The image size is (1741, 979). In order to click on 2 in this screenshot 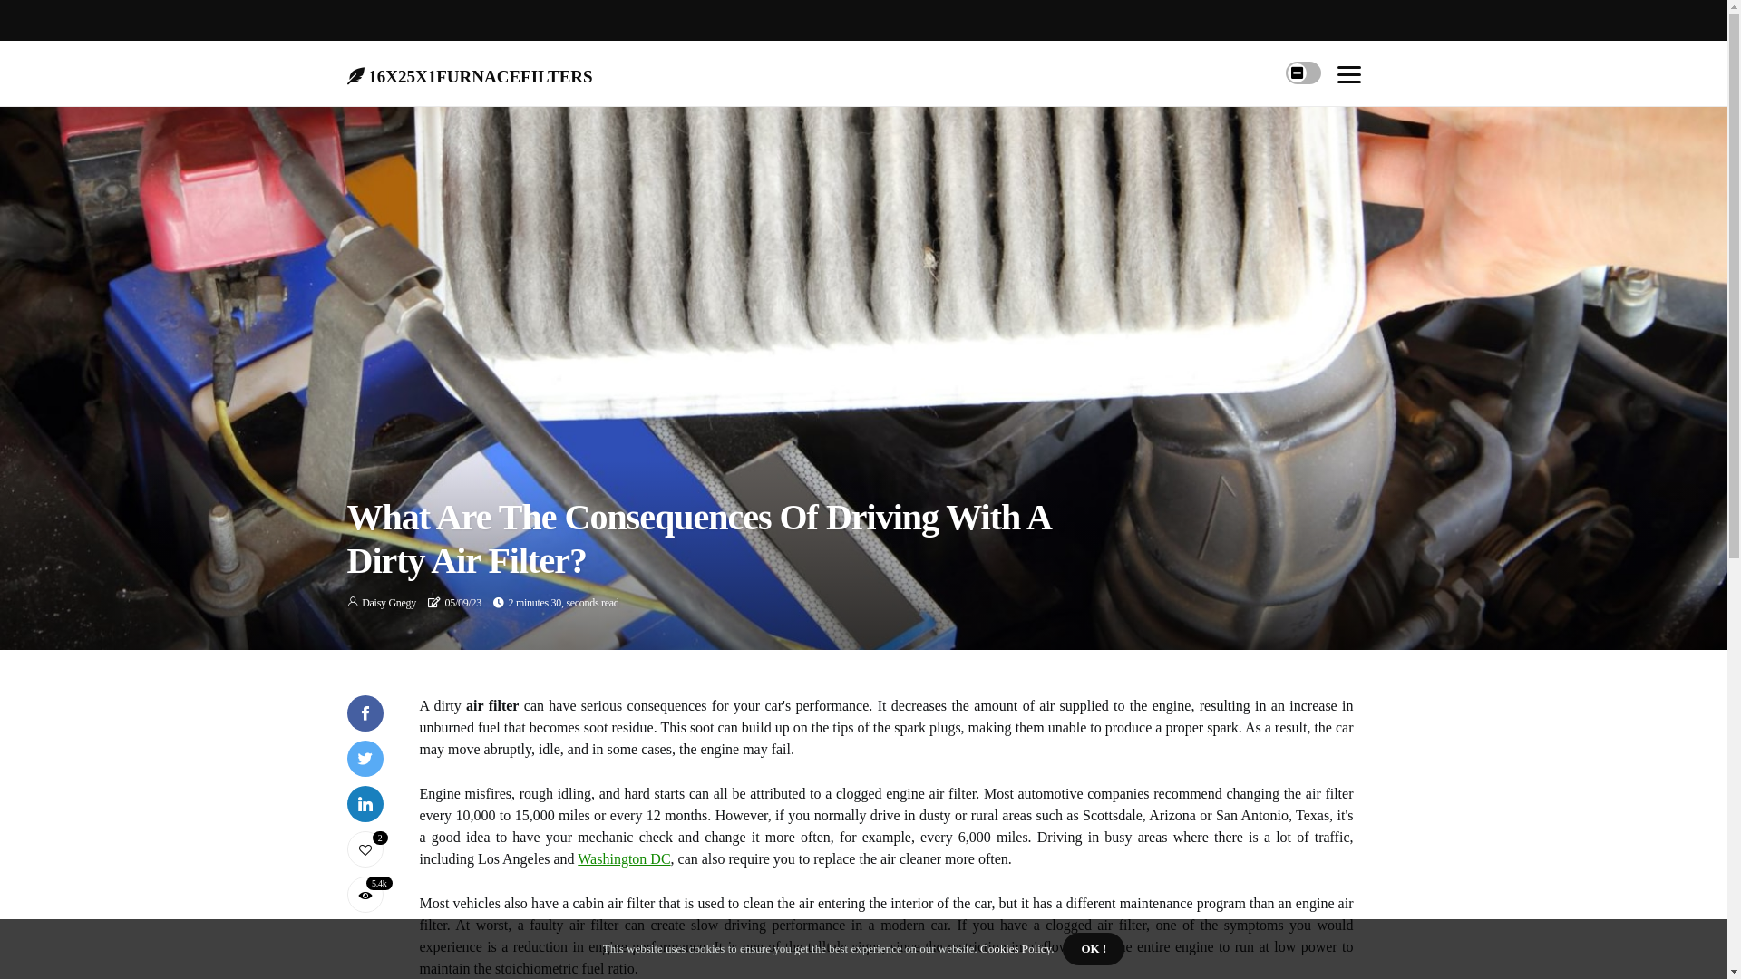, I will do `click(365, 849)`.